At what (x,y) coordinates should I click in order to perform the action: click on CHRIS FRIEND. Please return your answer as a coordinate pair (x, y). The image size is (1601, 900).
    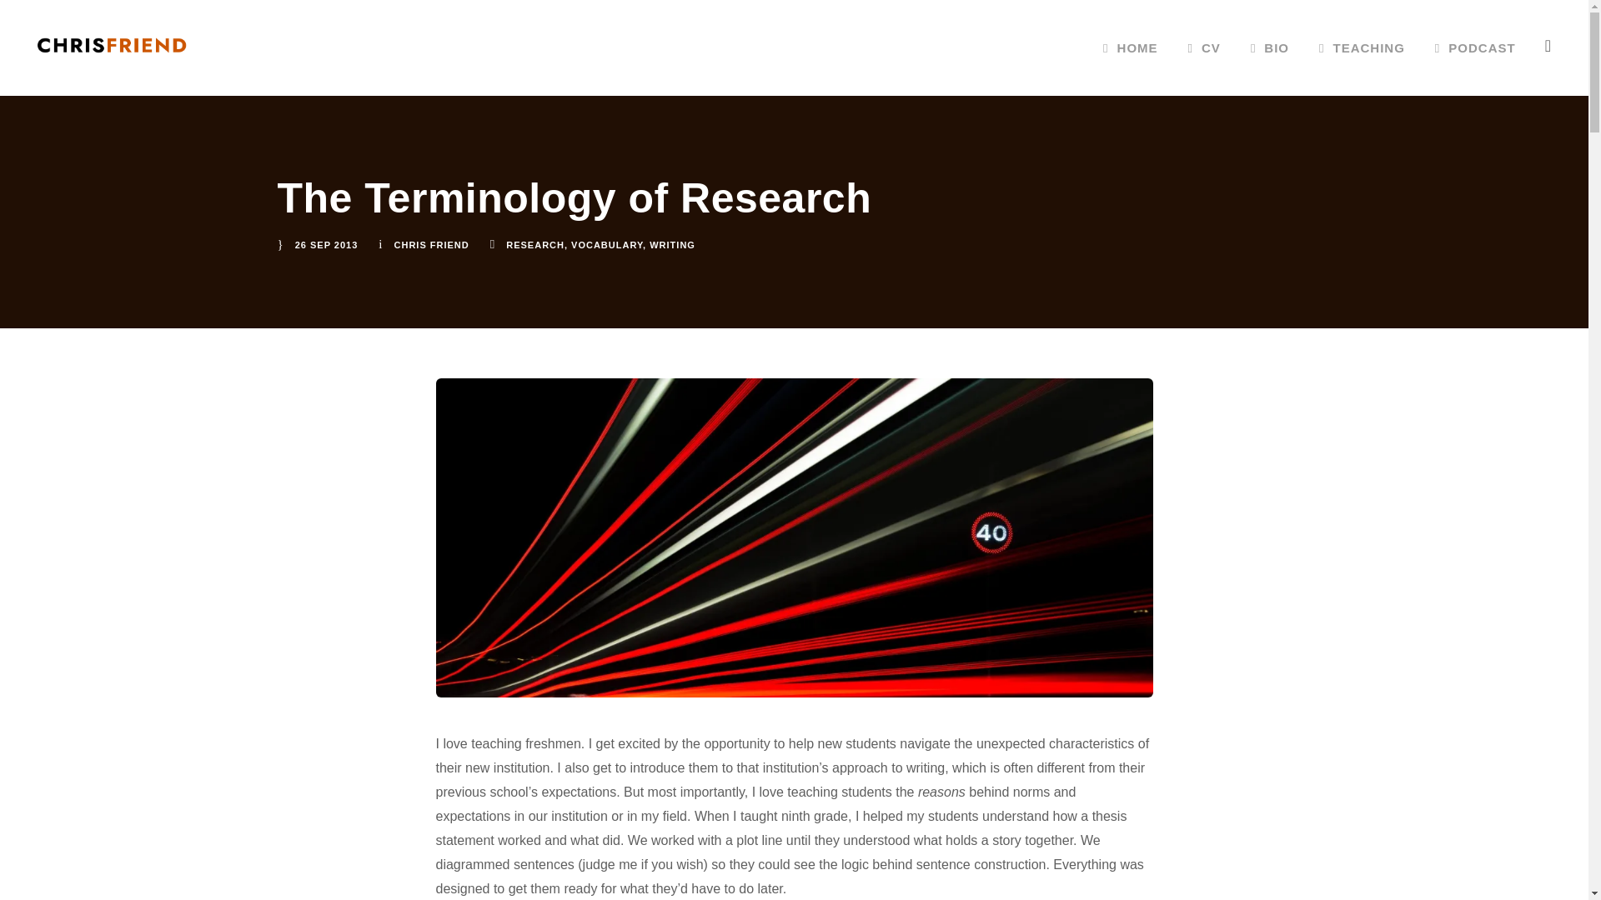
    Looking at the image, I should click on (431, 245).